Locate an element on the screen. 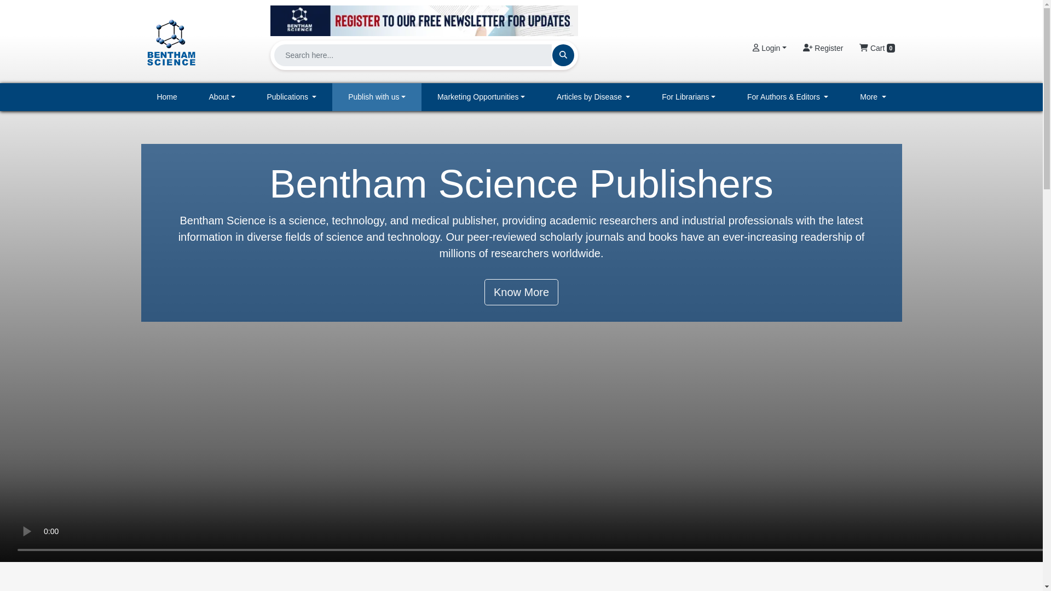 Image resolution: width=1051 pixels, height=591 pixels. newsletter banner is located at coordinates (424, 20).